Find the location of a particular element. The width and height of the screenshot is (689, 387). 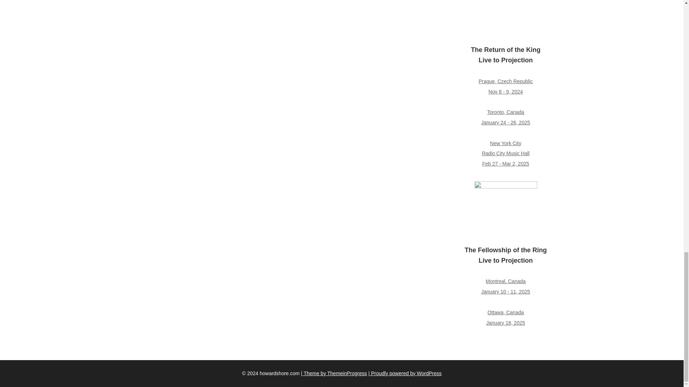

A Semantic Personal Publishing Platform is located at coordinates (405, 373).